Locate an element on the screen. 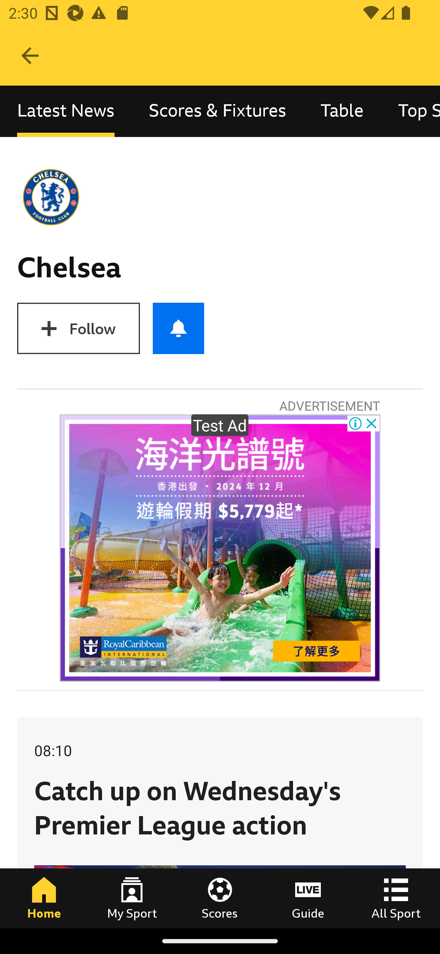  Follow Chelsea Follow is located at coordinates (78, 328).